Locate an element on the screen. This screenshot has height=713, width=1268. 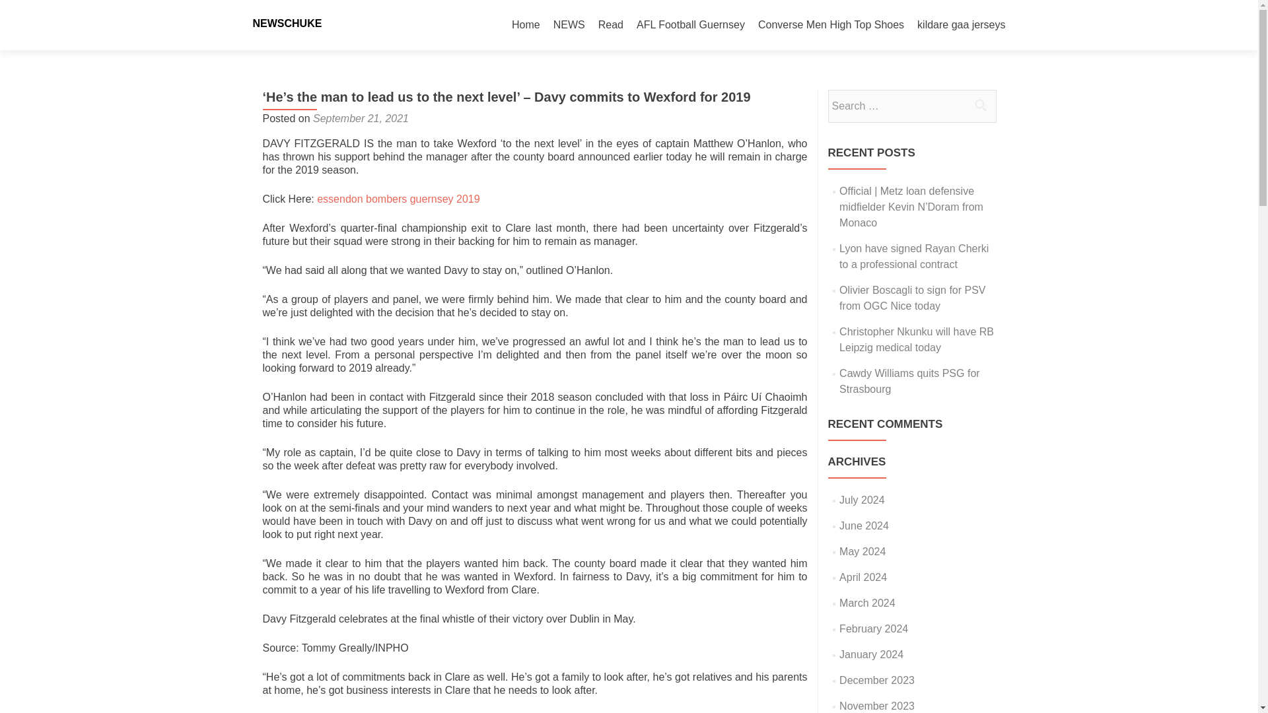
Home is located at coordinates (526, 25).